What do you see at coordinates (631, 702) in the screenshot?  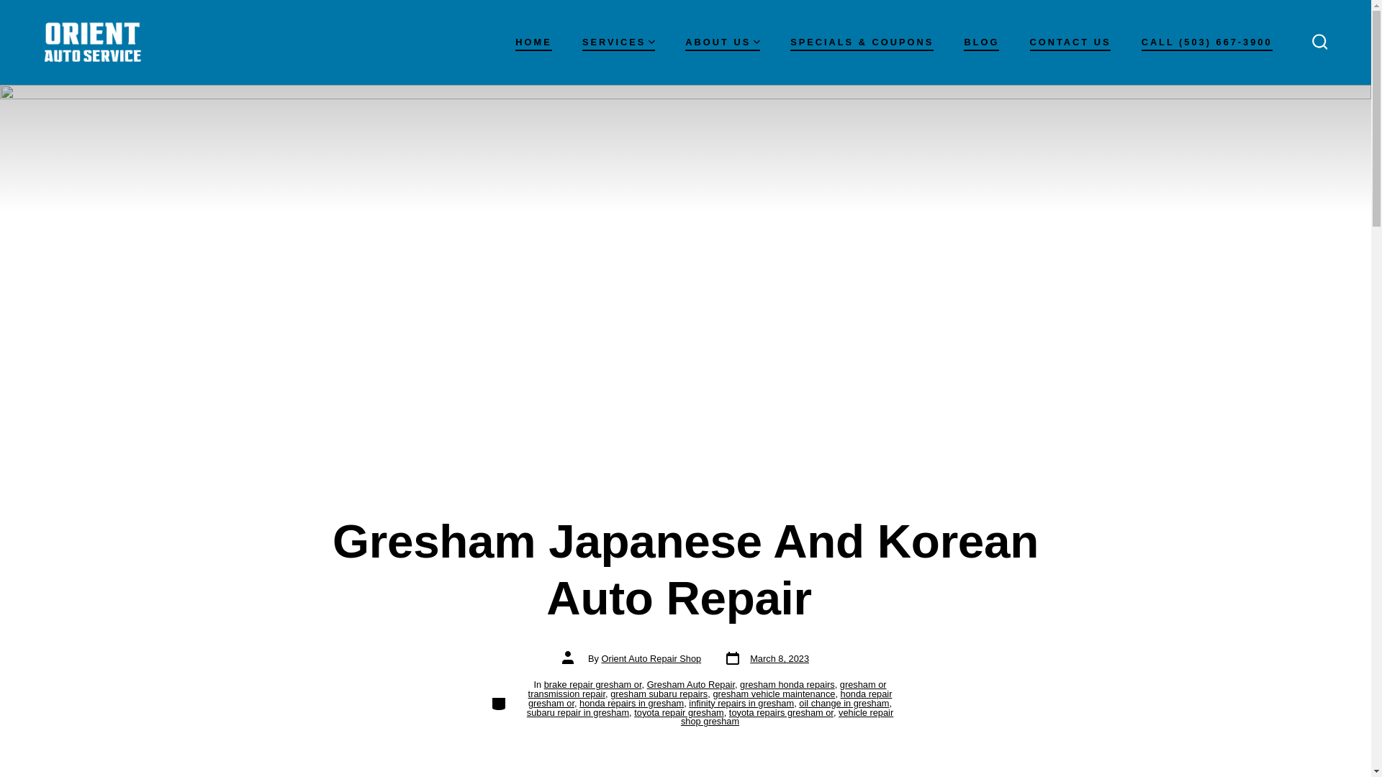 I see `honda repairs in gresham` at bounding box center [631, 702].